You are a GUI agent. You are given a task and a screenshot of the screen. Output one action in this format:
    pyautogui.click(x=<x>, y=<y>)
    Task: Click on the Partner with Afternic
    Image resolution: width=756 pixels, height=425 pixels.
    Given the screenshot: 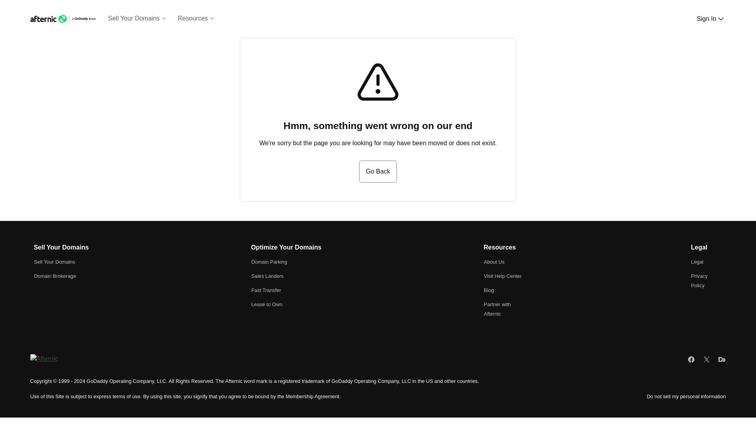 What is the action you would take?
    pyautogui.click(x=497, y=309)
    